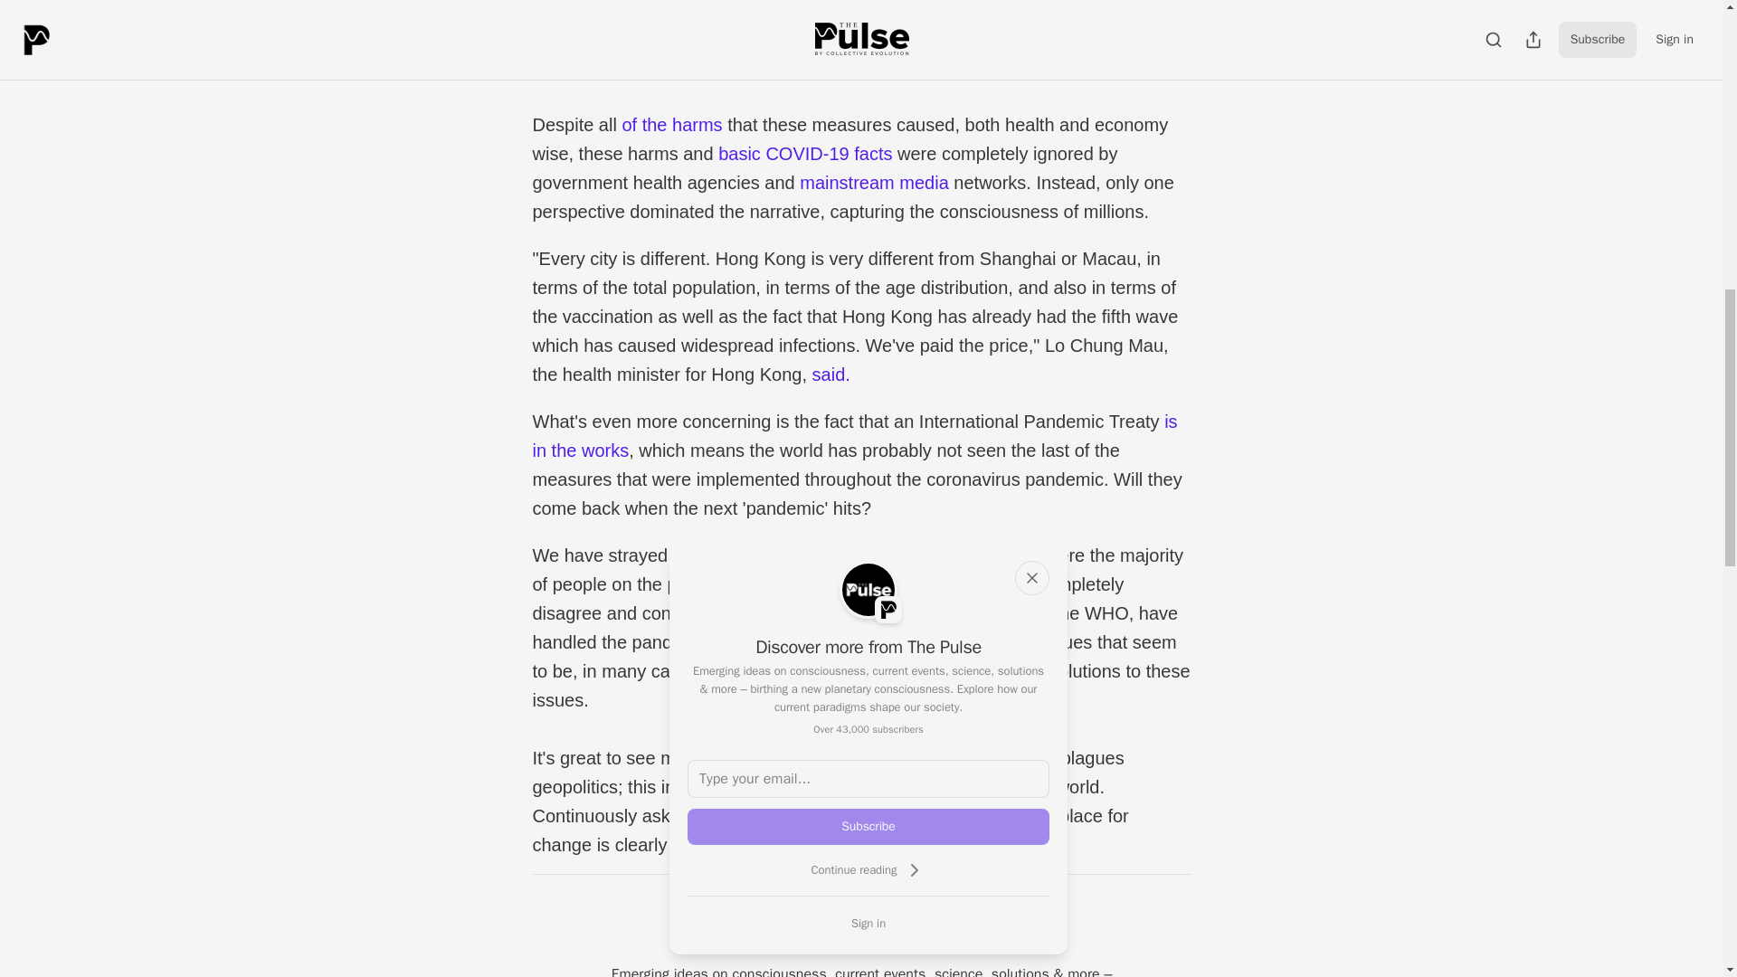 The image size is (1737, 977). Describe the element at coordinates (854, 435) in the screenshot. I see `is in the works` at that location.